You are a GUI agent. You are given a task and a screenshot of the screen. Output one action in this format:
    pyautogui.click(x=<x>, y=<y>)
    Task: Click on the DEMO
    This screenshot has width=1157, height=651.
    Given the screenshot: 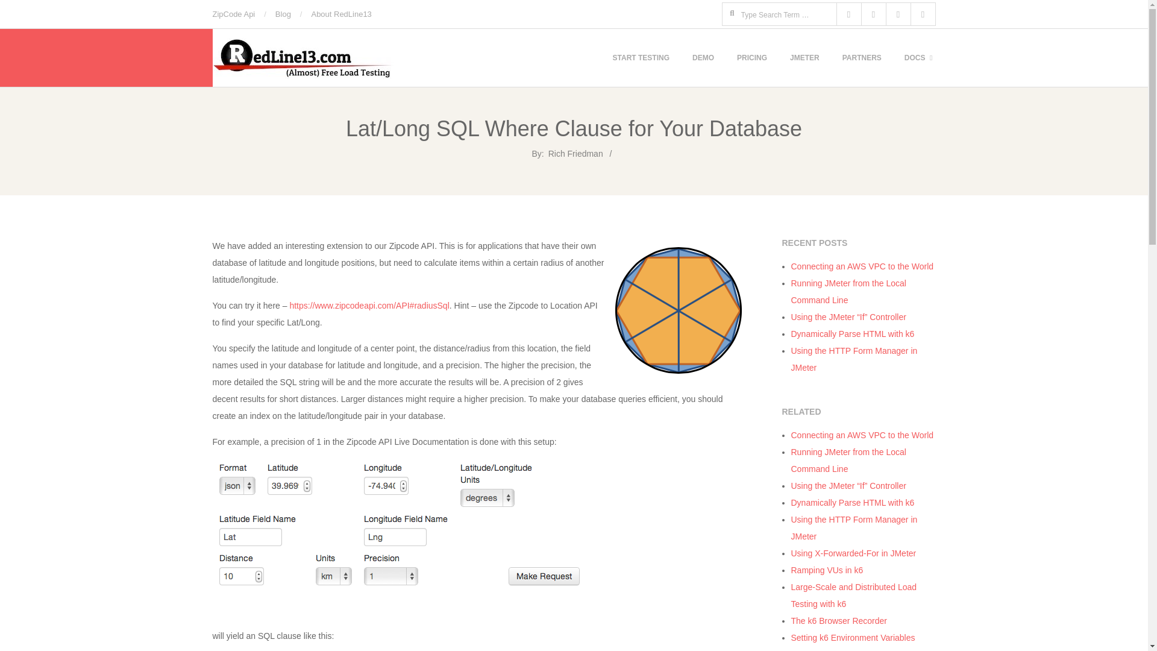 What is the action you would take?
    pyautogui.click(x=703, y=58)
    